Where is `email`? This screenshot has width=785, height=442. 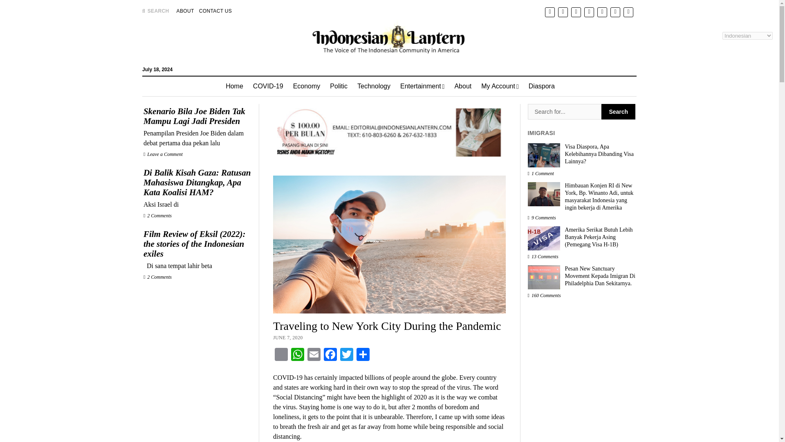
email is located at coordinates (628, 11).